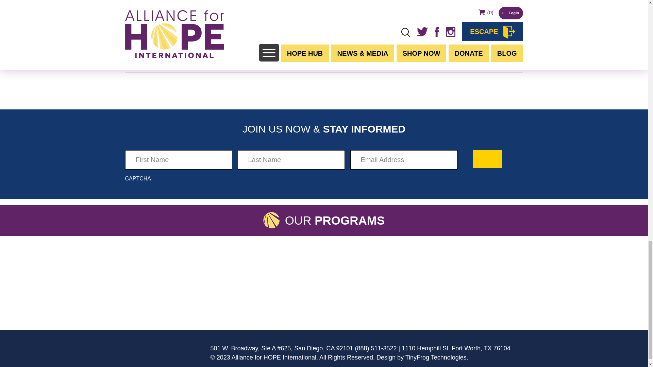 The image size is (653, 367). Describe the element at coordinates (166, 66) in the screenshot. I see `Share on Facebook` at that location.